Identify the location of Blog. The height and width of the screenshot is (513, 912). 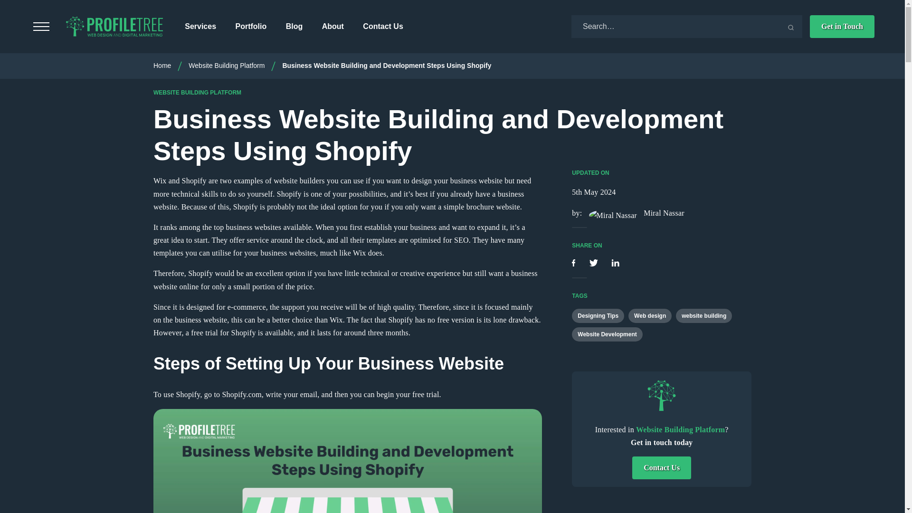
(294, 26).